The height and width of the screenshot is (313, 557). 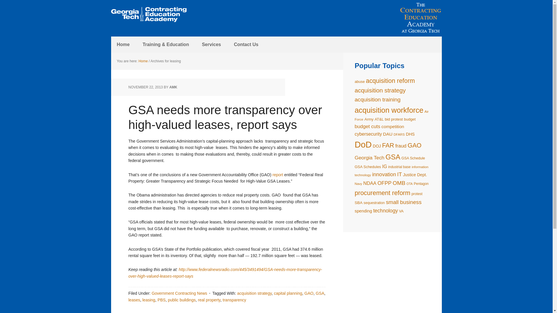 I want to click on acquisition strategy, so click(x=380, y=90).